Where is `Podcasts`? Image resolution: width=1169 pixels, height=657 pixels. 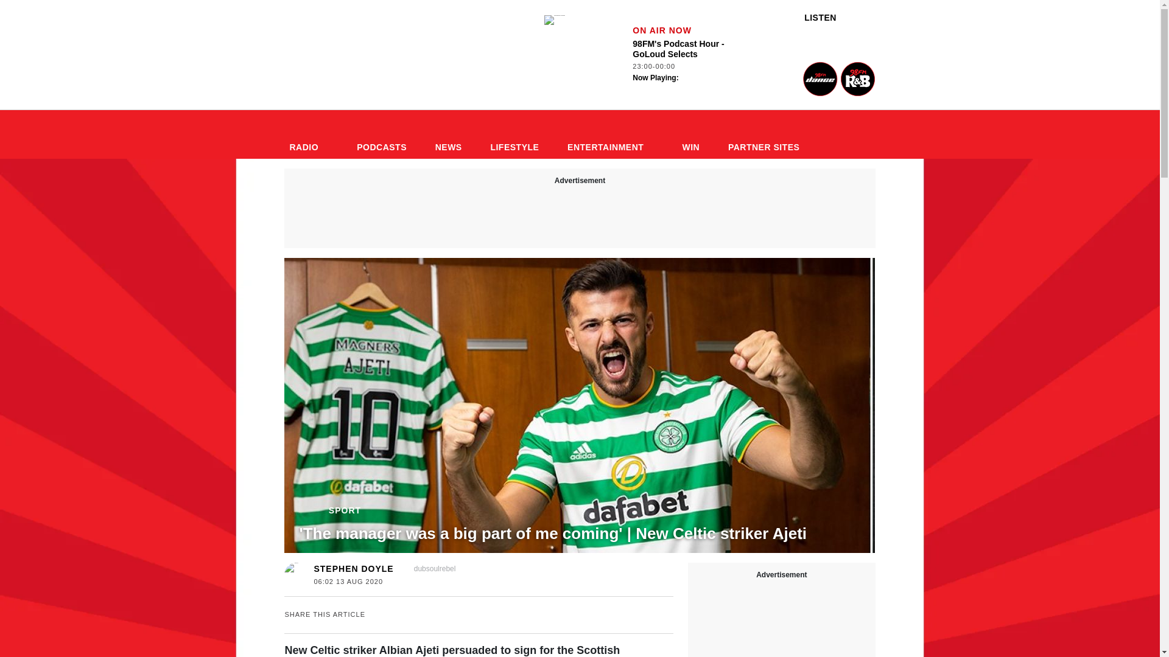 Podcasts is located at coordinates (381, 134).